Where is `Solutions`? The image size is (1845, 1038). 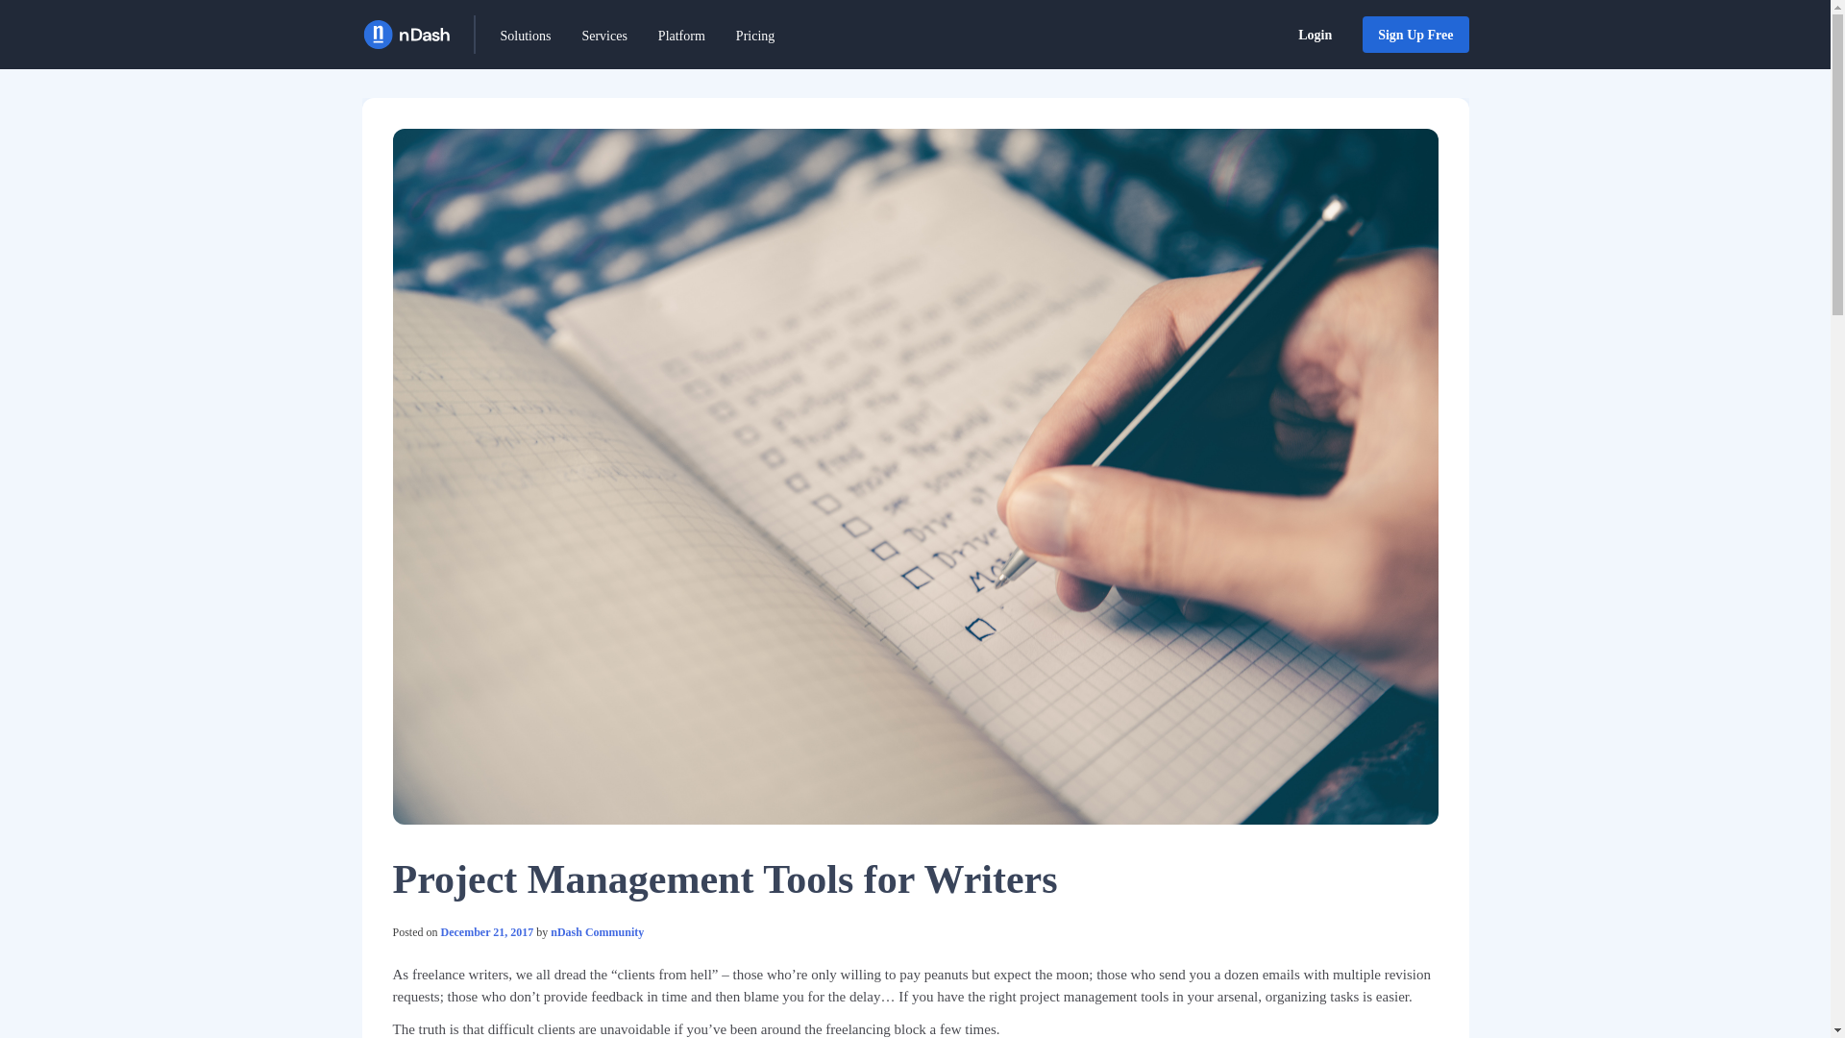 Solutions is located at coordinates (525, 36).